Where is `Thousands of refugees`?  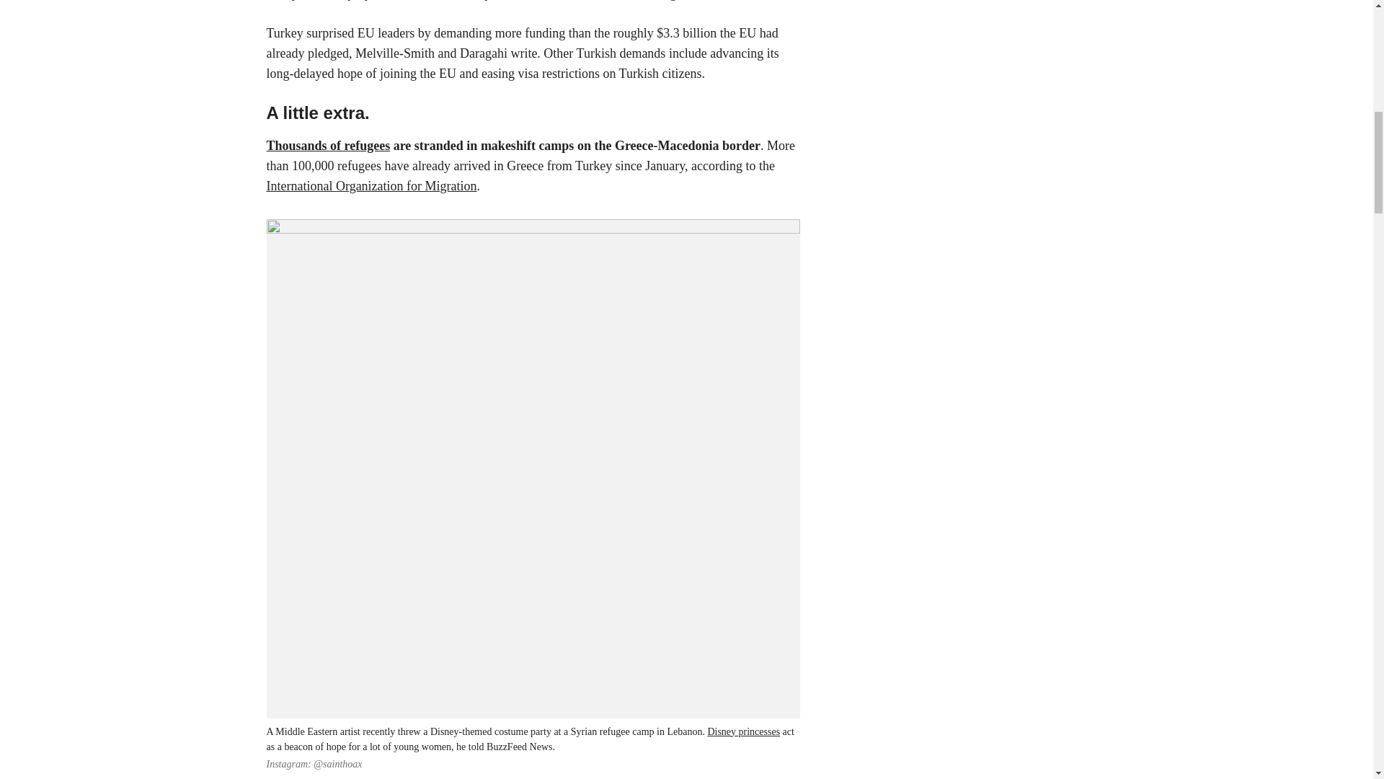
Thousands of refugees is located at coordinates (329, 146).